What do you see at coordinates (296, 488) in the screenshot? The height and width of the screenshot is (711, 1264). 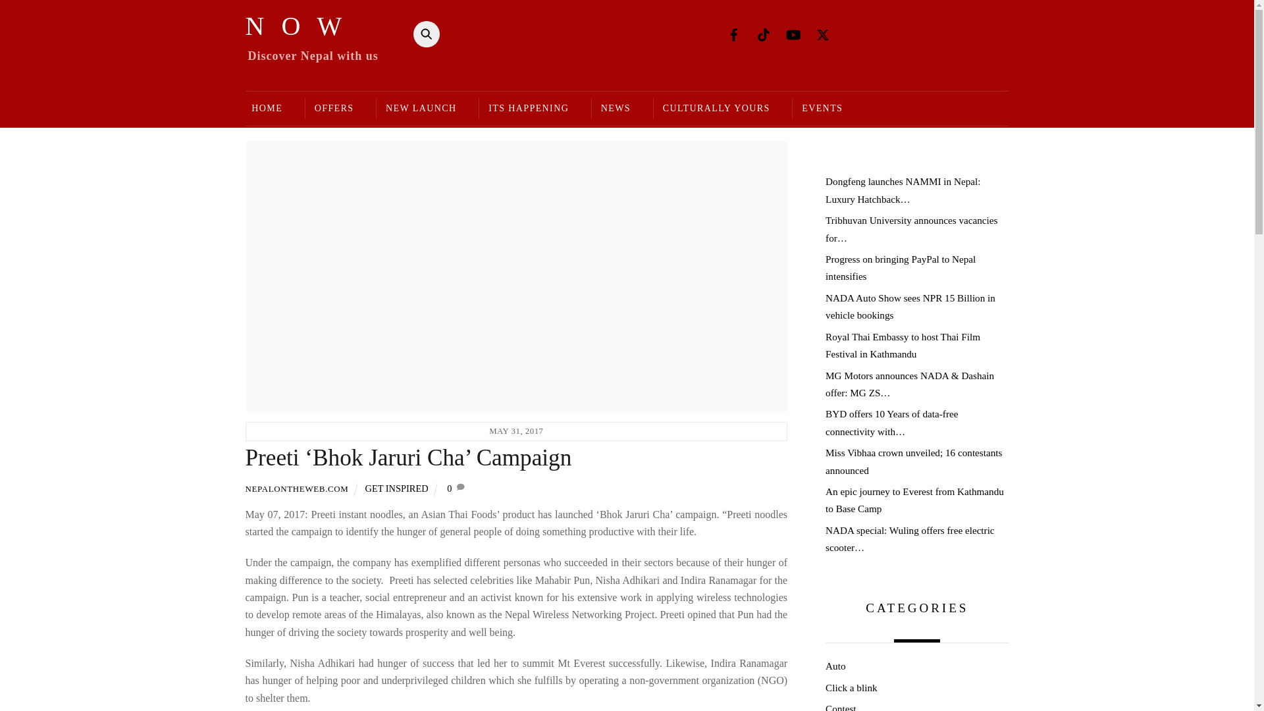 I see `NEPALONTHEWEB.COM` at bounding box center [296, 488].